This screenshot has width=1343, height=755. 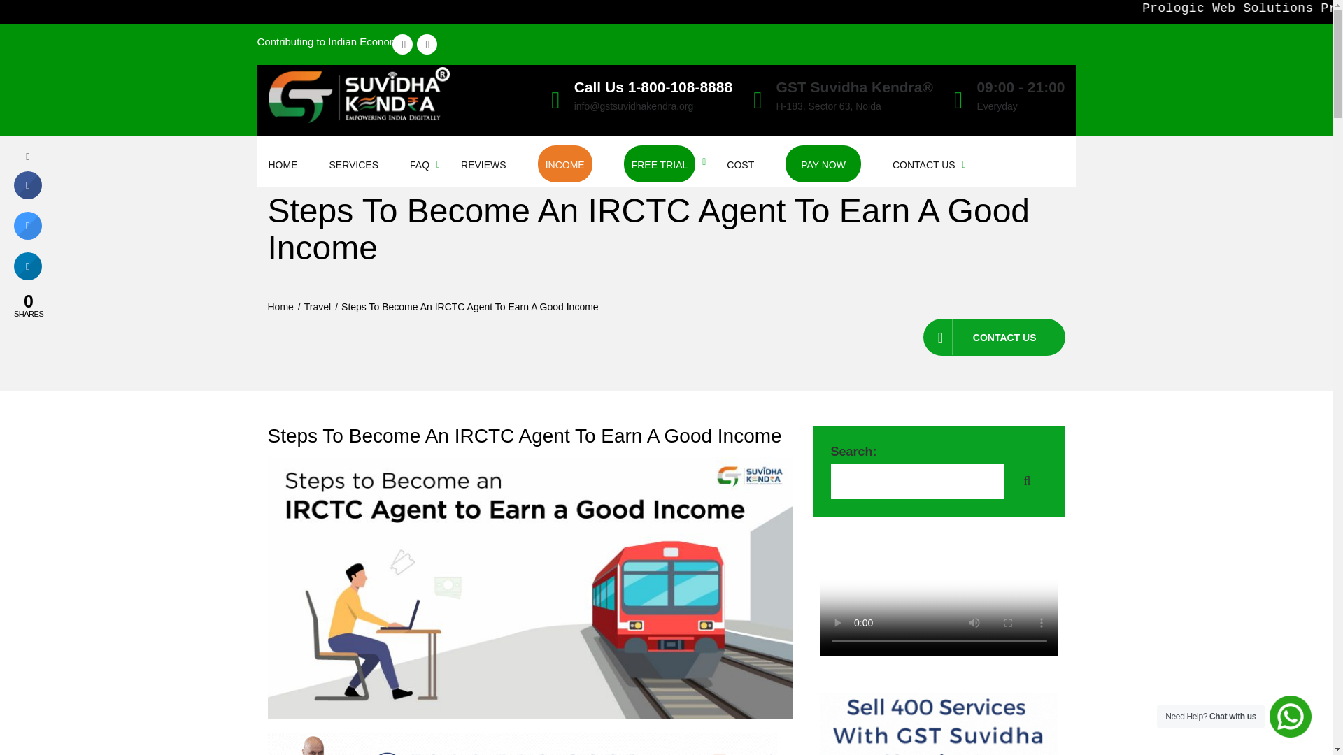 What do you see at coordinates (659, 162) in the screenshot?
I see `FREE TRIAL` at bounding box center [659, 162].